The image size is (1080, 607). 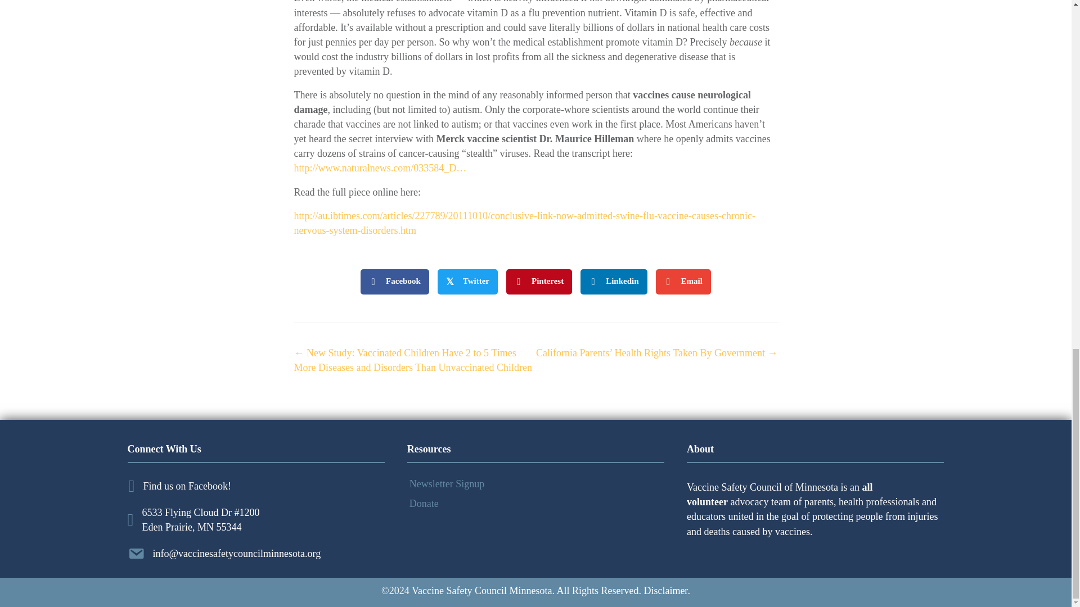 What do you see at coordinates (535, 504) in the screenshot?
I see `Donate` at bounding box center [535, 504].